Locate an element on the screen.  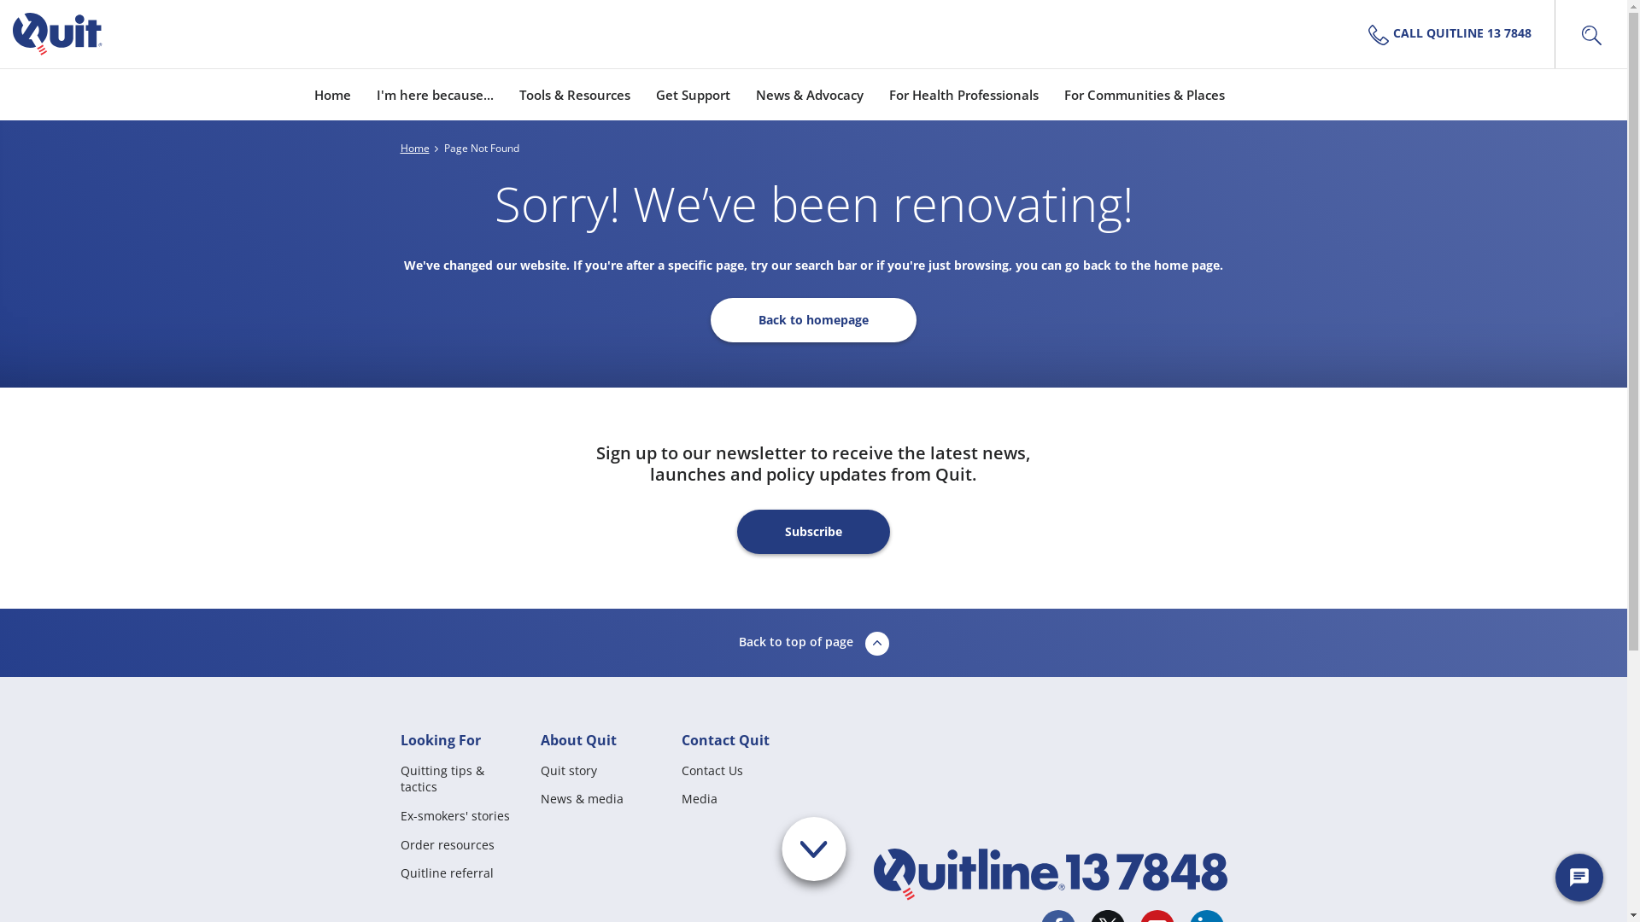
CALL QUITLINE 13 7848 is located at coordinates (1456, 34).